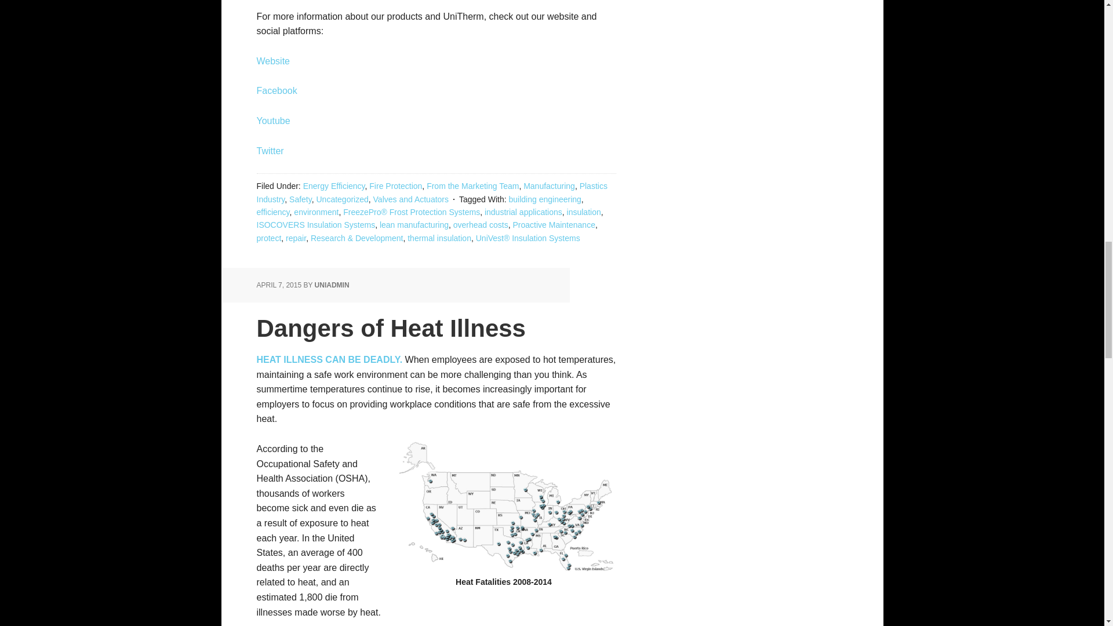  I want to click on Youtube, so click(272, 121).